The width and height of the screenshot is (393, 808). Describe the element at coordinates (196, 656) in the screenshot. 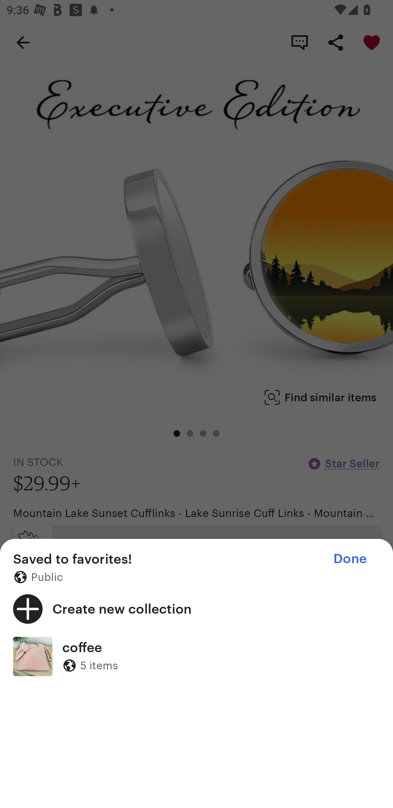

I see `coffee 5 items` at that location.